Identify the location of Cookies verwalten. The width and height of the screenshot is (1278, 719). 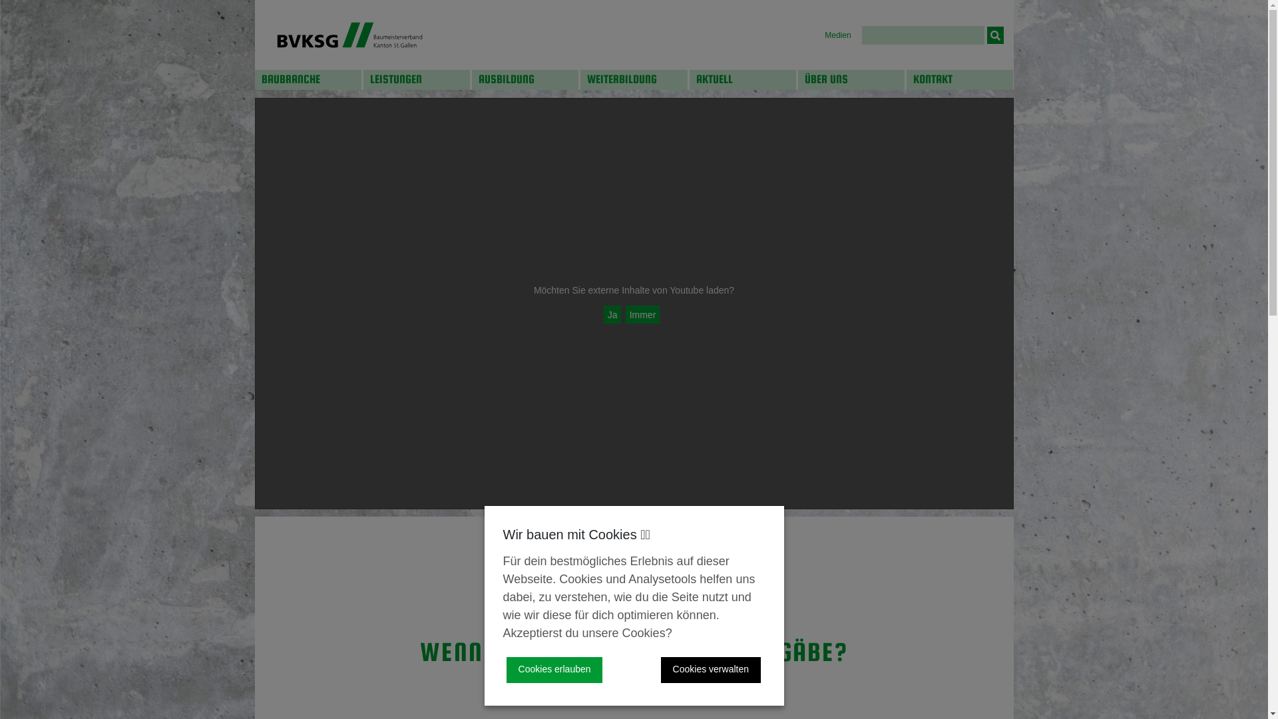
(711, 670).